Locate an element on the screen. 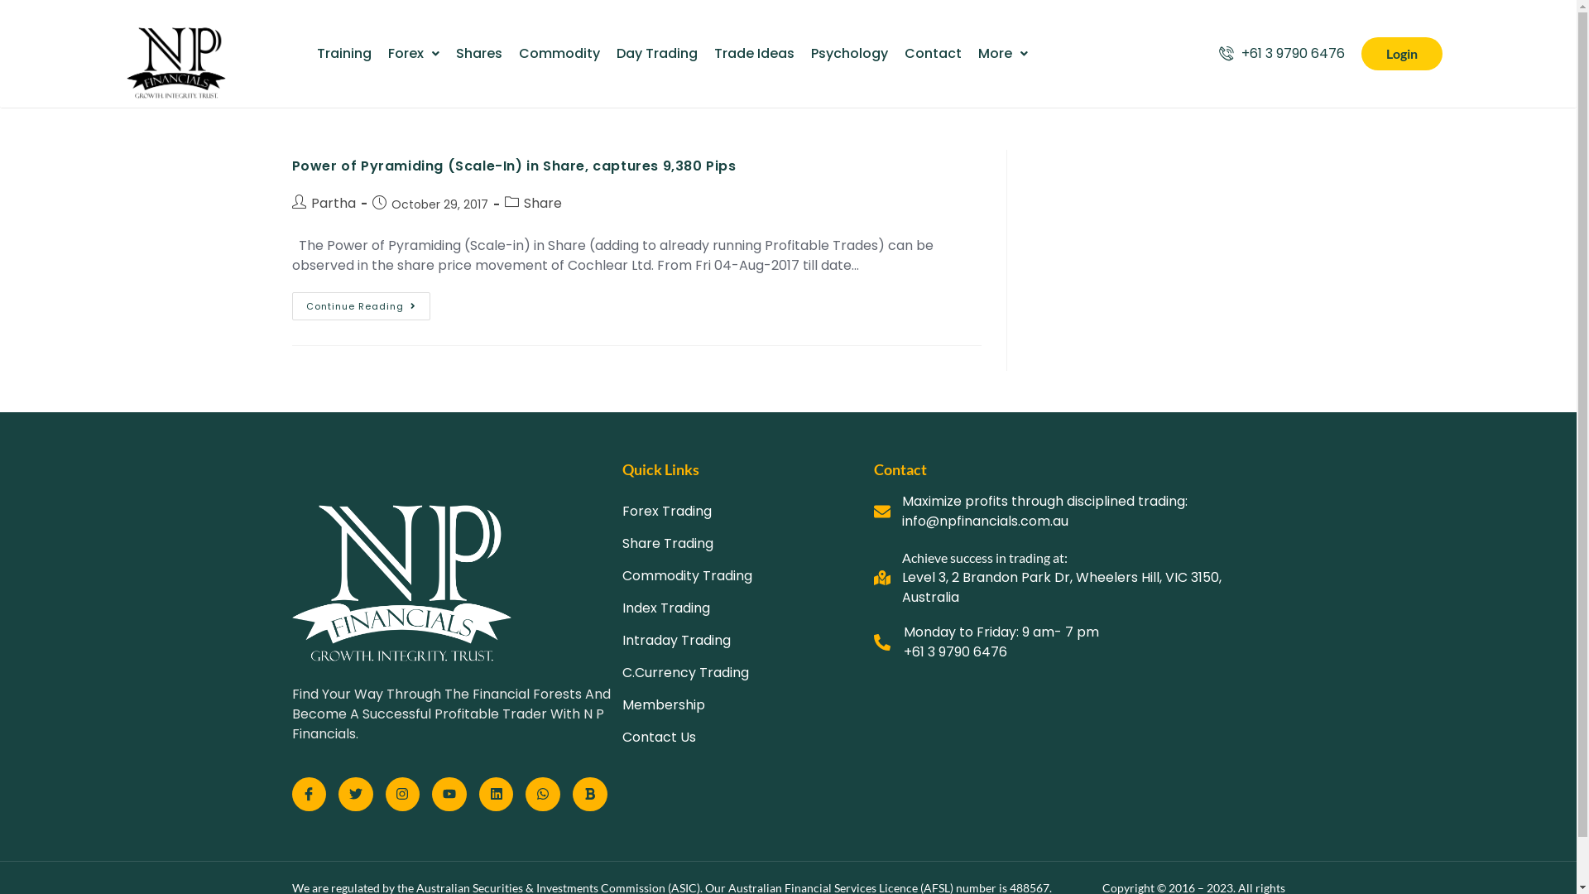 The width and height of the screenshot is (1589, 894). Shares is located at coordinates (478, 54).